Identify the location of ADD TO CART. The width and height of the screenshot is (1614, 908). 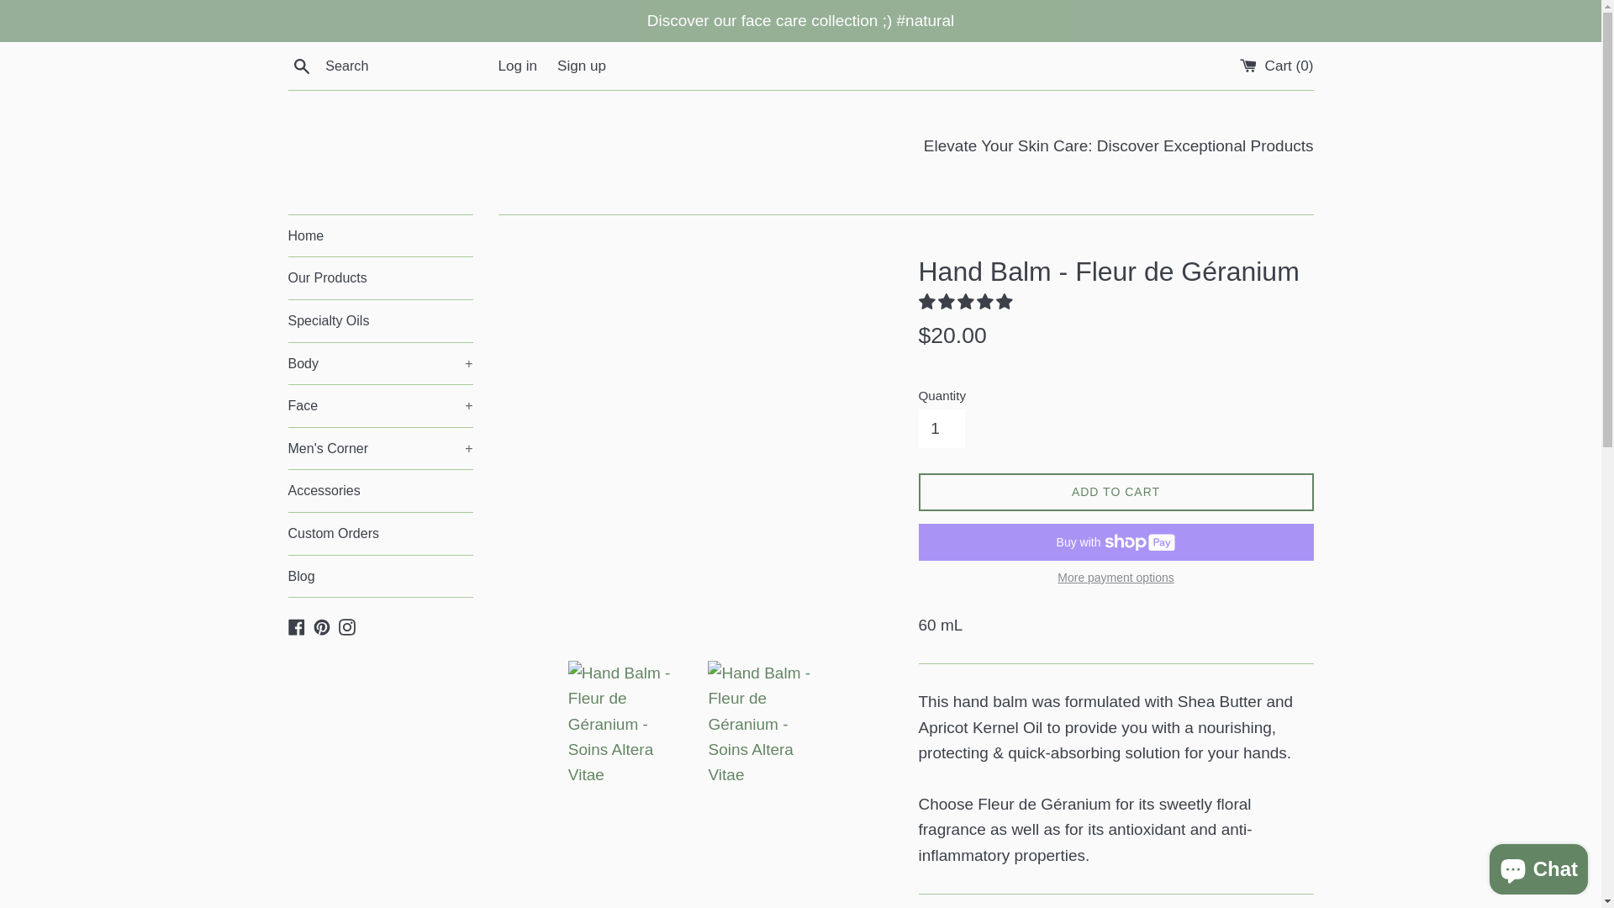
(1116, 493).